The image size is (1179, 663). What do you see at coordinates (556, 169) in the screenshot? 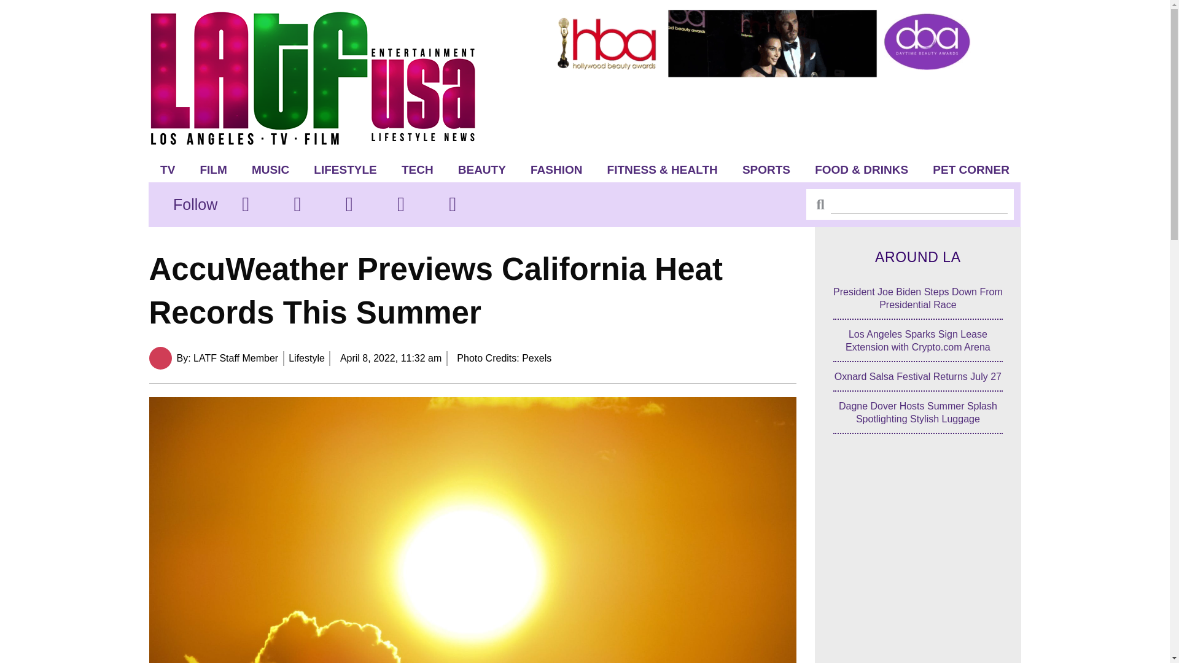
I see `FASHION` at bounding box center [556, 169].